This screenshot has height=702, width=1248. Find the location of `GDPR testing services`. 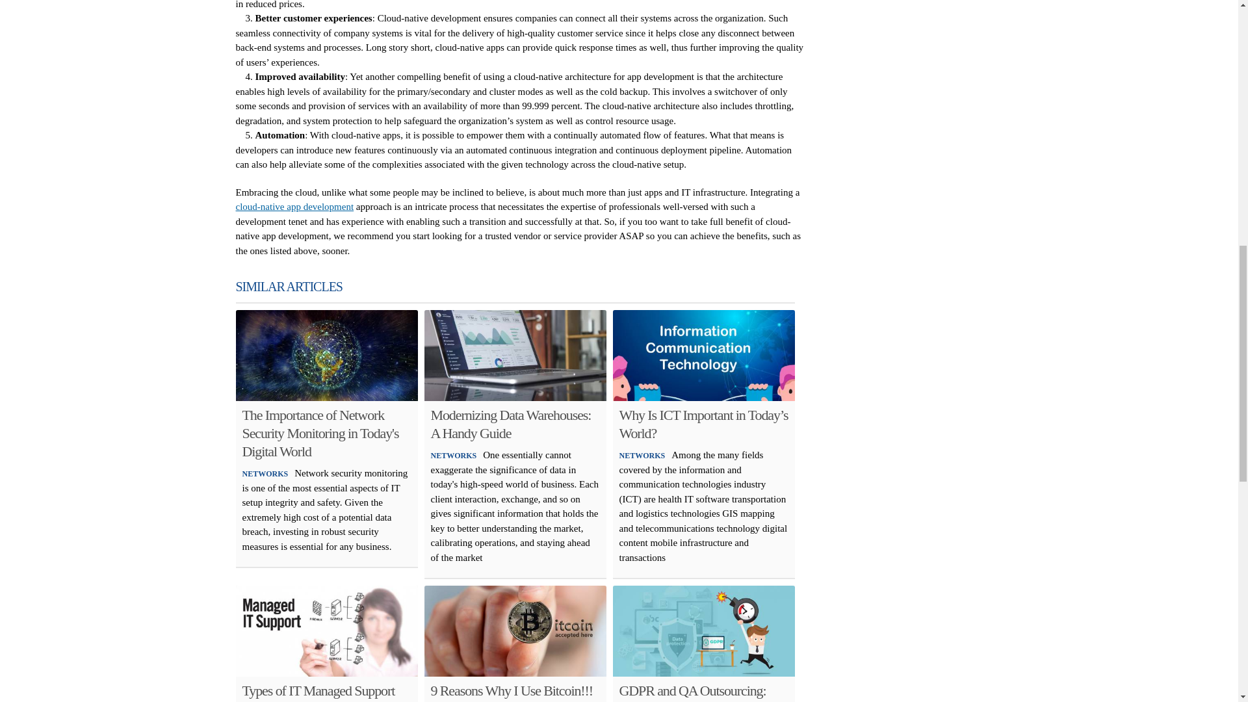

GDPR testing services is located at coordinates (703, 630).